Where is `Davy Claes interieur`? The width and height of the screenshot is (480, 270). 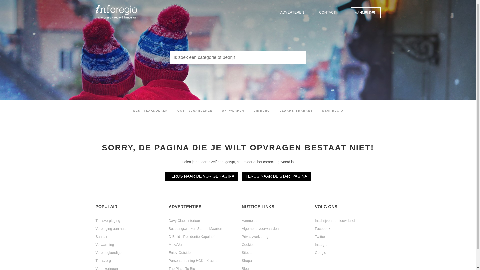 Davy Claes interieur is located at coordinates (201, 221).